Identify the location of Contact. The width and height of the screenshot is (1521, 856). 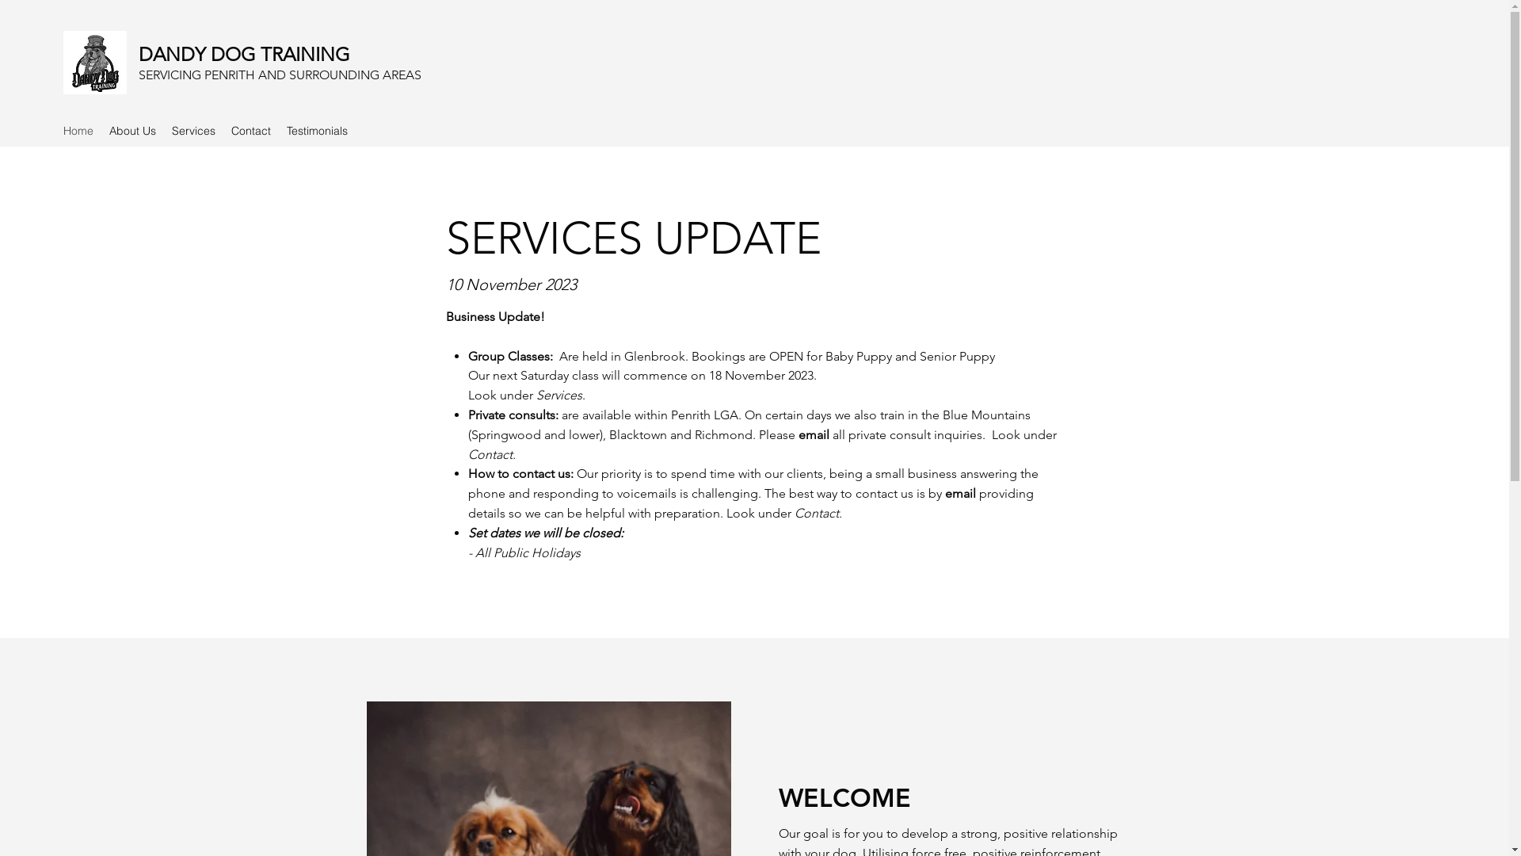
(251, 131).